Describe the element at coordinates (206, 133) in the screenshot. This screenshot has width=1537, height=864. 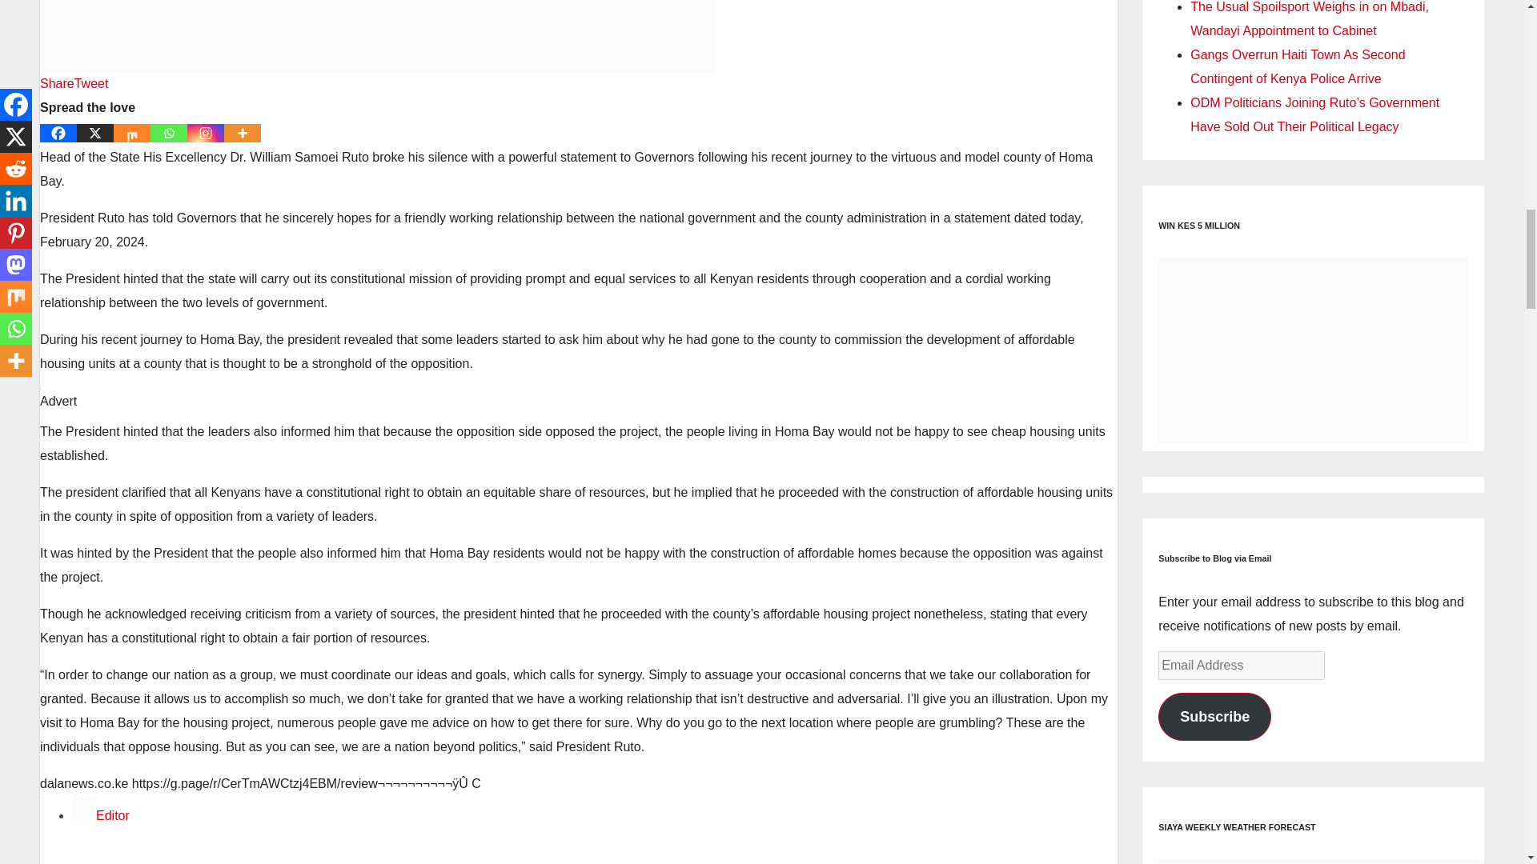
I see `Instagram` at that location.